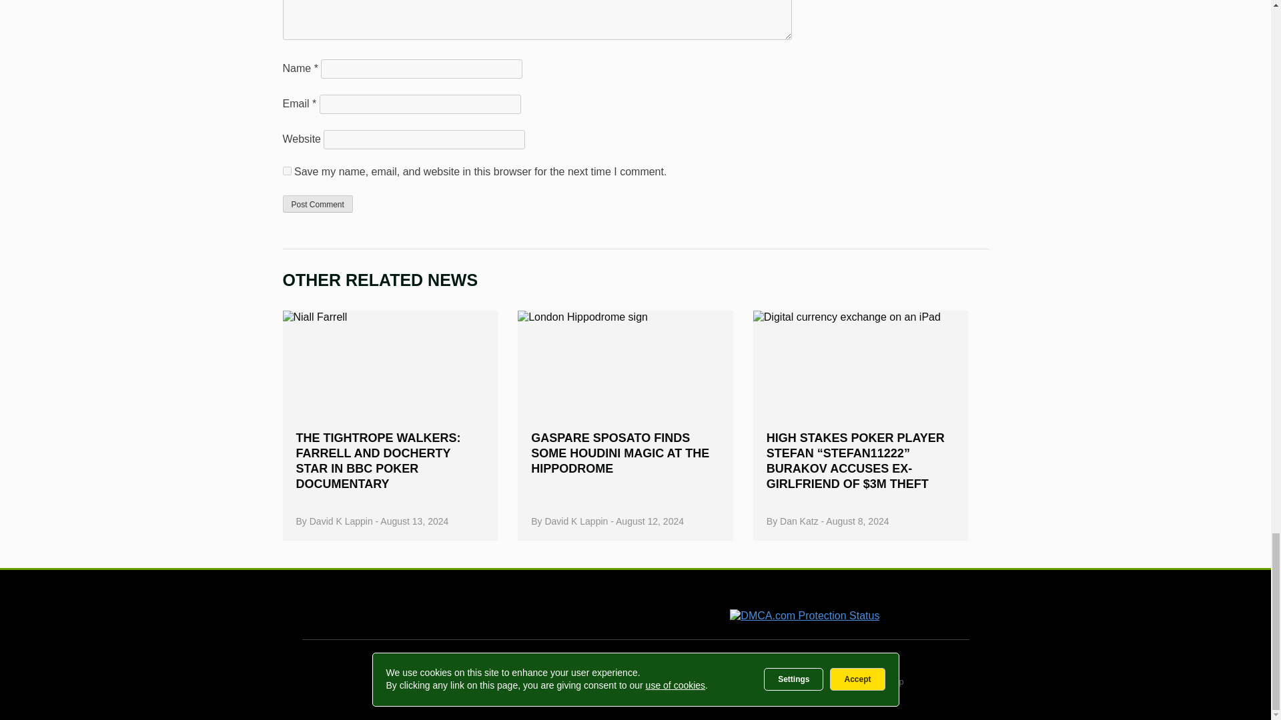  Describe the element at coordinates (805, 615) in the screenshot. I see `DMCA.com Protection Status` at that location.